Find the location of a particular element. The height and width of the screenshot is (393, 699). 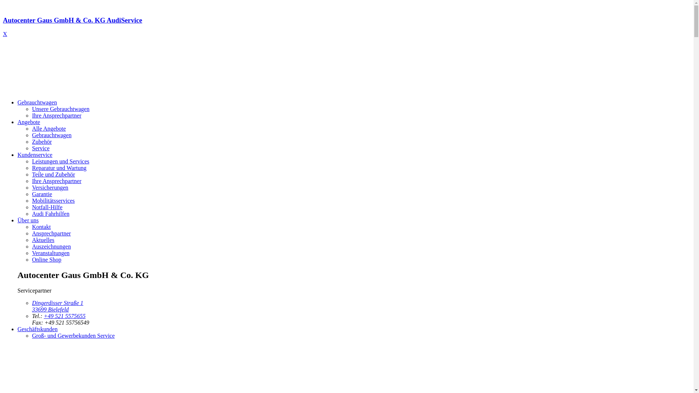

Auszeichnungen is located at coordinates (52, 247).